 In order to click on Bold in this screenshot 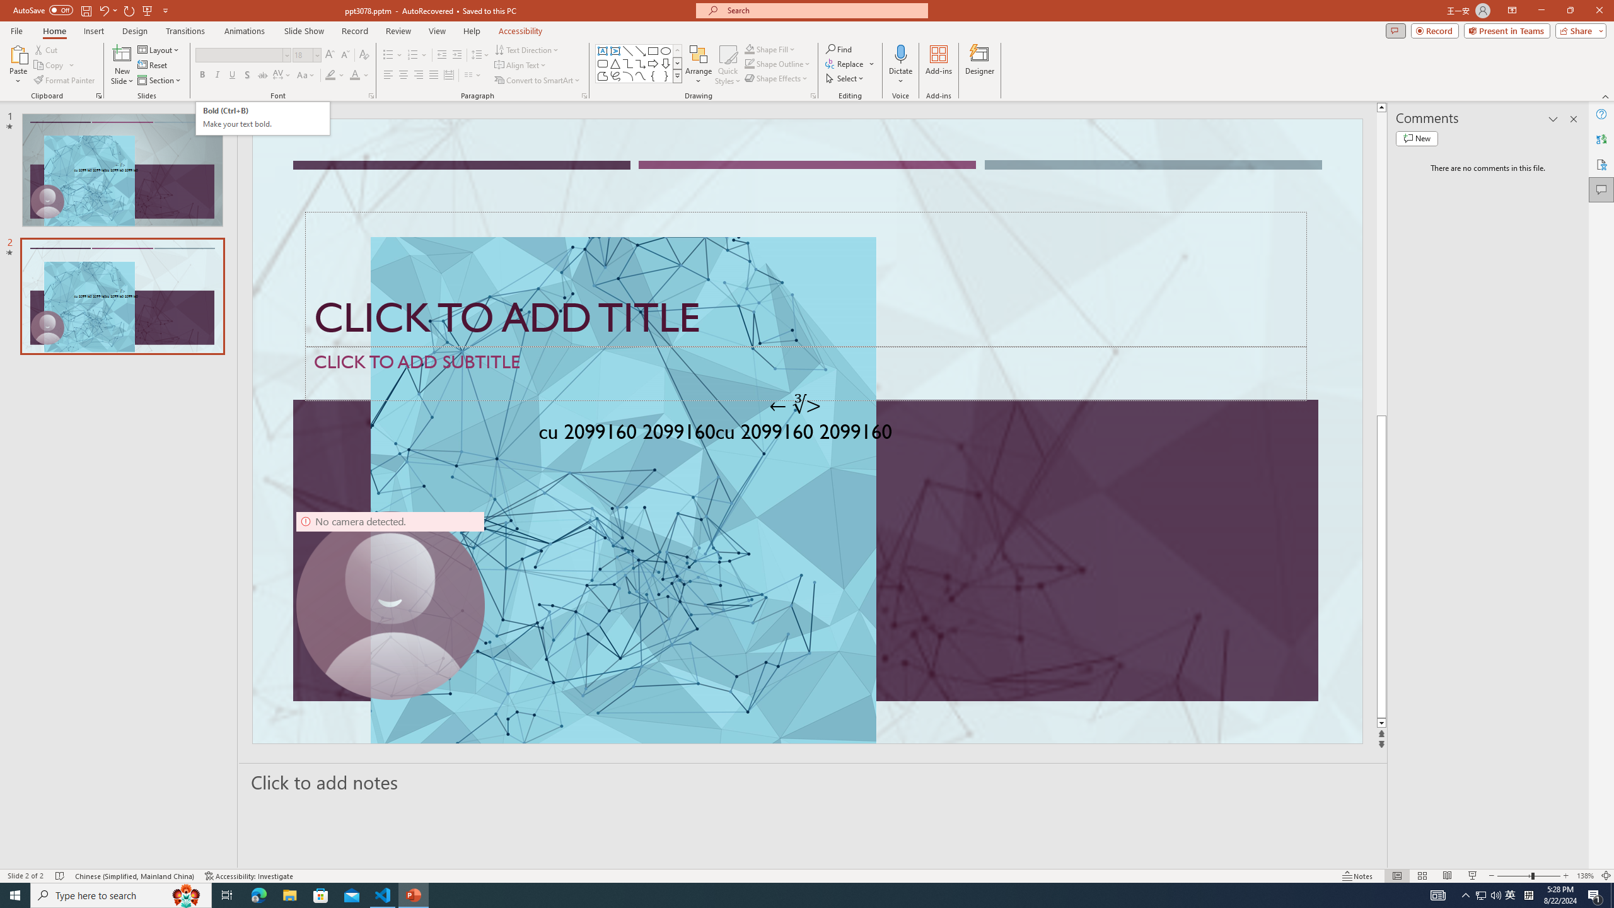, I will do `click(202, 76)`.